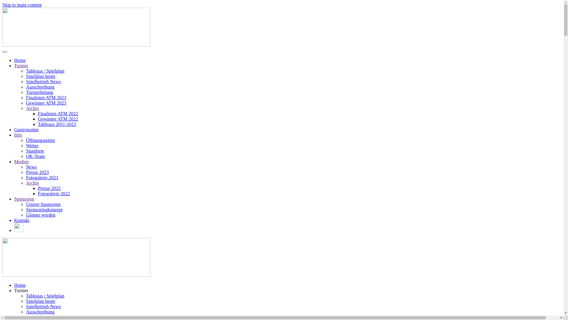  I want to click on Gewinner ATM 2023, so click(46, 103).